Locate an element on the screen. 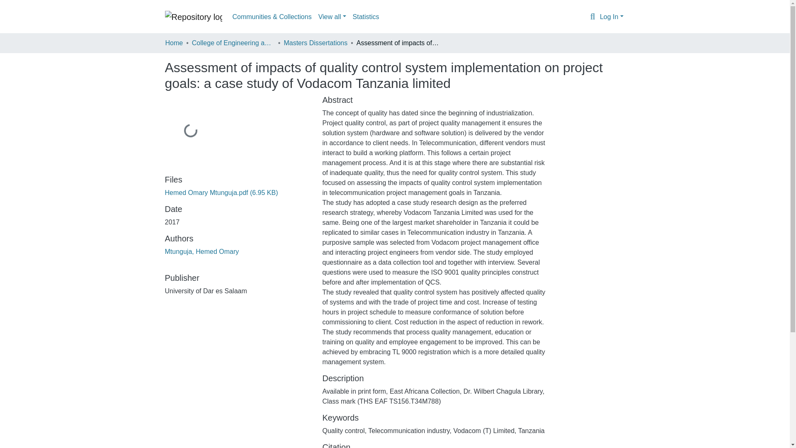 The height and width of the screenshot is (448, 796). Statistics is located at coordinates (366, 17).